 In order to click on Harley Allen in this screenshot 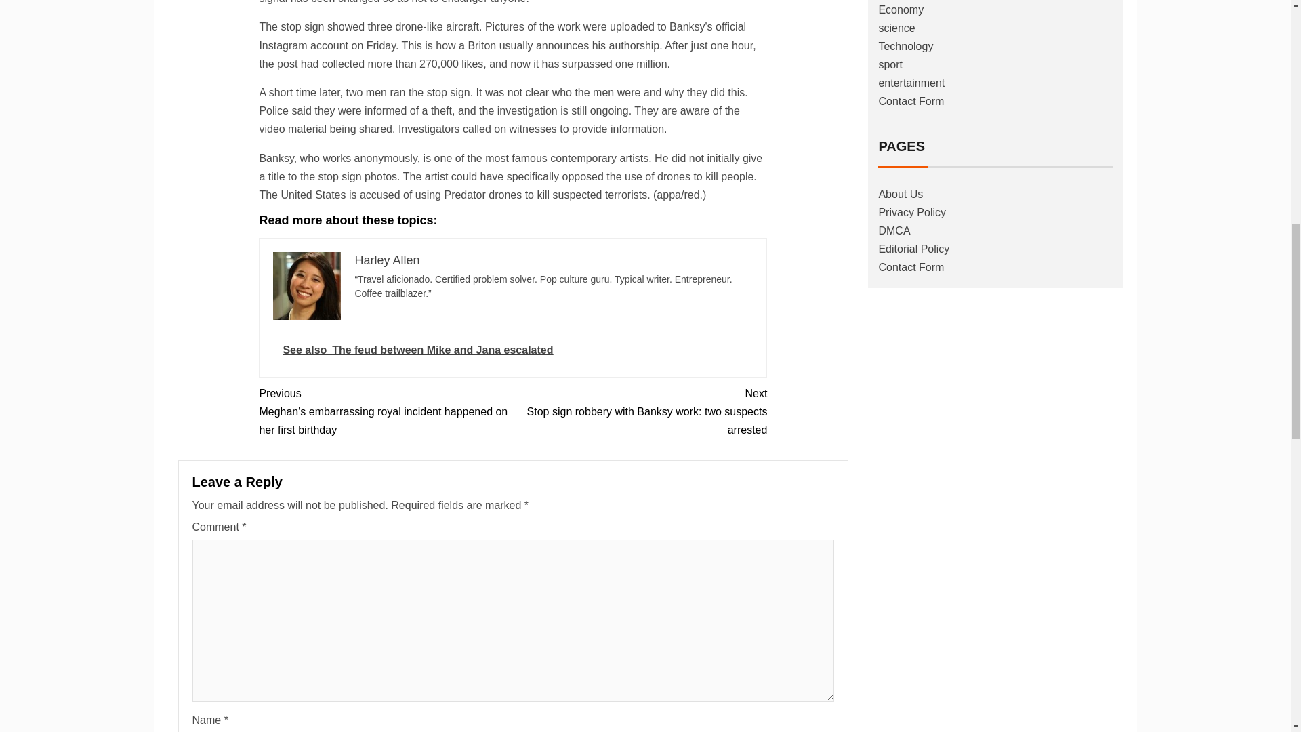, I will do `click(386, 260)`.